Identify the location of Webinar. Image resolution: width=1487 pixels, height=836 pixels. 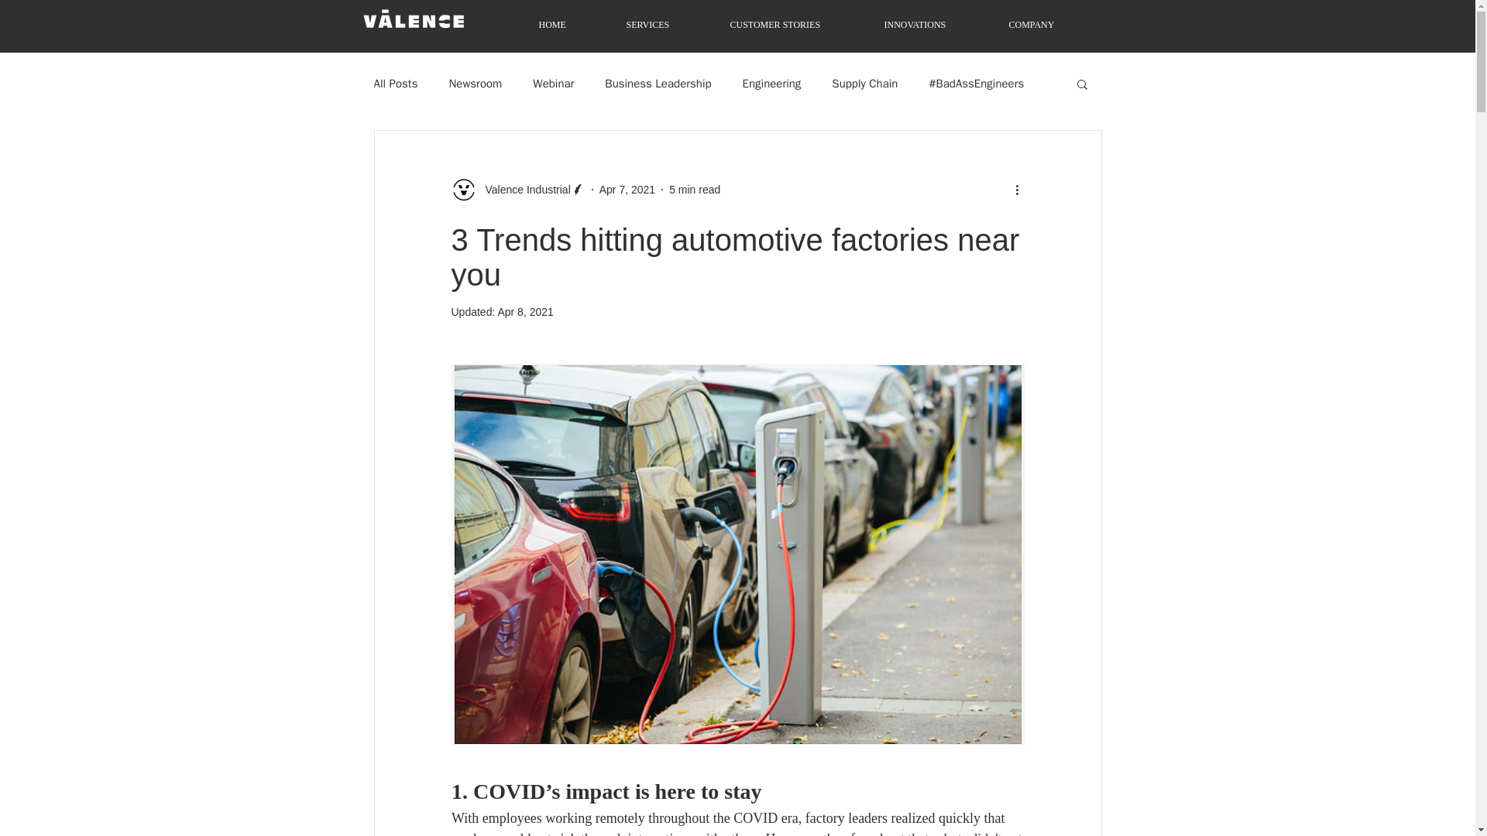
(553, 83).